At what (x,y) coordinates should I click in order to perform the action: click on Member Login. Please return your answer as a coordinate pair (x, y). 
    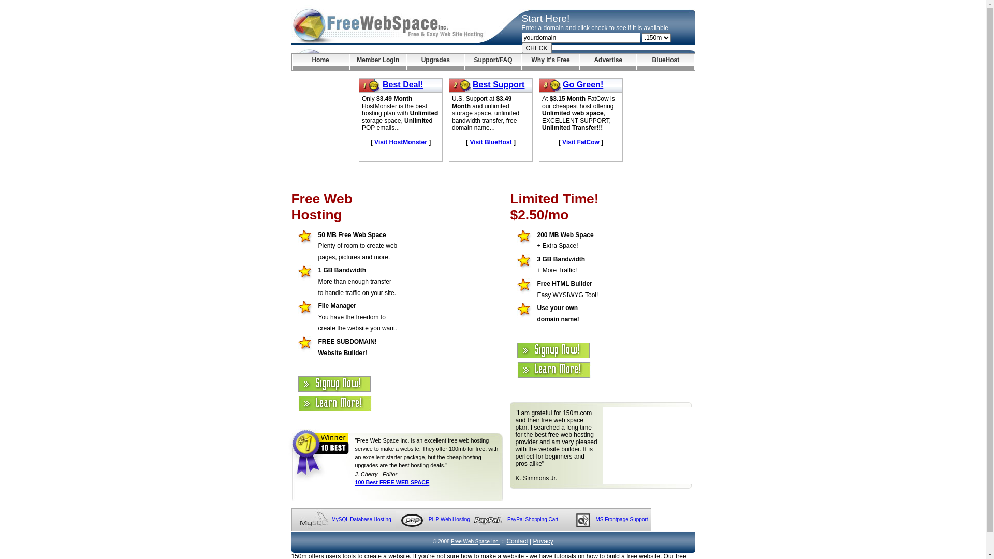
    Looking at the image, I should click on (378, 62).